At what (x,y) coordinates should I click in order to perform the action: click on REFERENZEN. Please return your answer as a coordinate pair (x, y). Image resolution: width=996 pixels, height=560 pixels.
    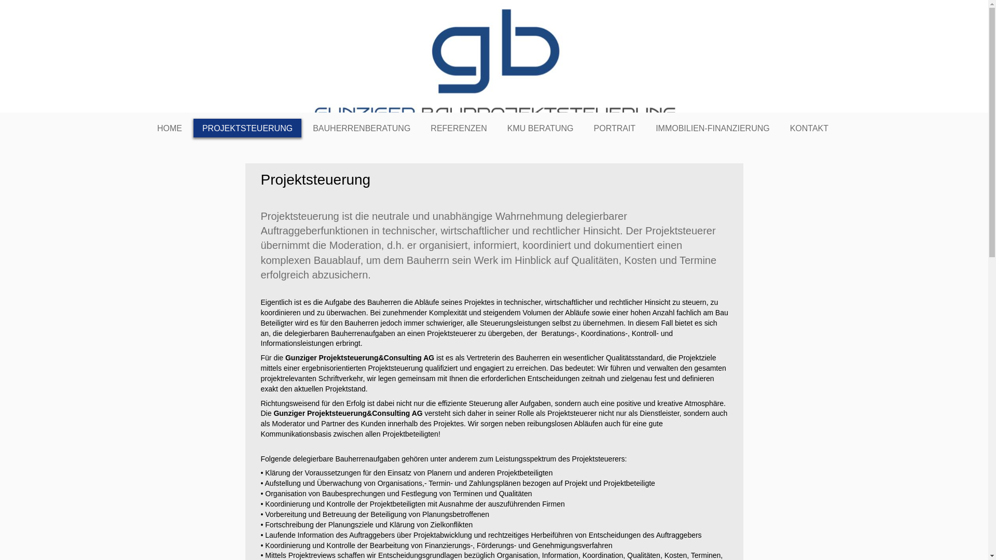
    Looking at the image, I should click on (459, 128).